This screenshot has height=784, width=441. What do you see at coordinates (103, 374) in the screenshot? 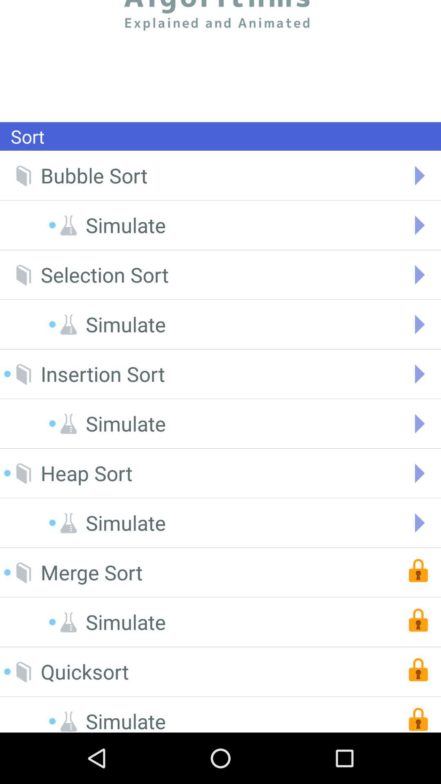
I see `choose the item above the simulate item` at bounding box center [103, 374].